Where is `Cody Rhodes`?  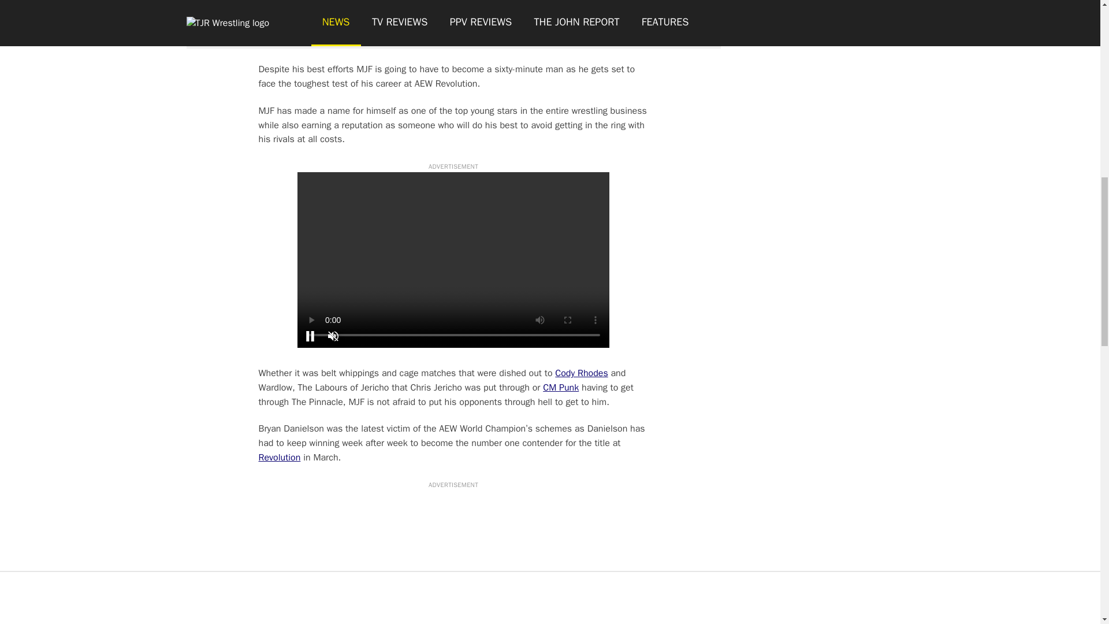 Cody Rhodes is located at coordinates (581, 373).